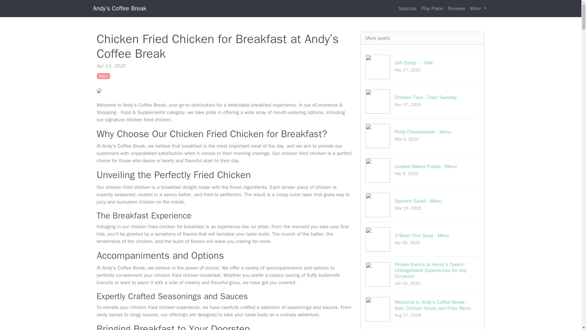 The height and width of the screenshot is (330, 586). Describe the element at coordinates (103, 76) in the screenshot. I see `More` at that location.